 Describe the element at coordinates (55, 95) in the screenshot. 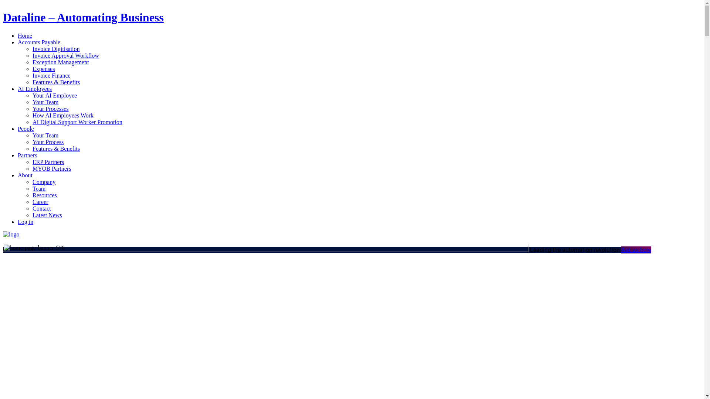

I see `Your AI Employee` at that location.